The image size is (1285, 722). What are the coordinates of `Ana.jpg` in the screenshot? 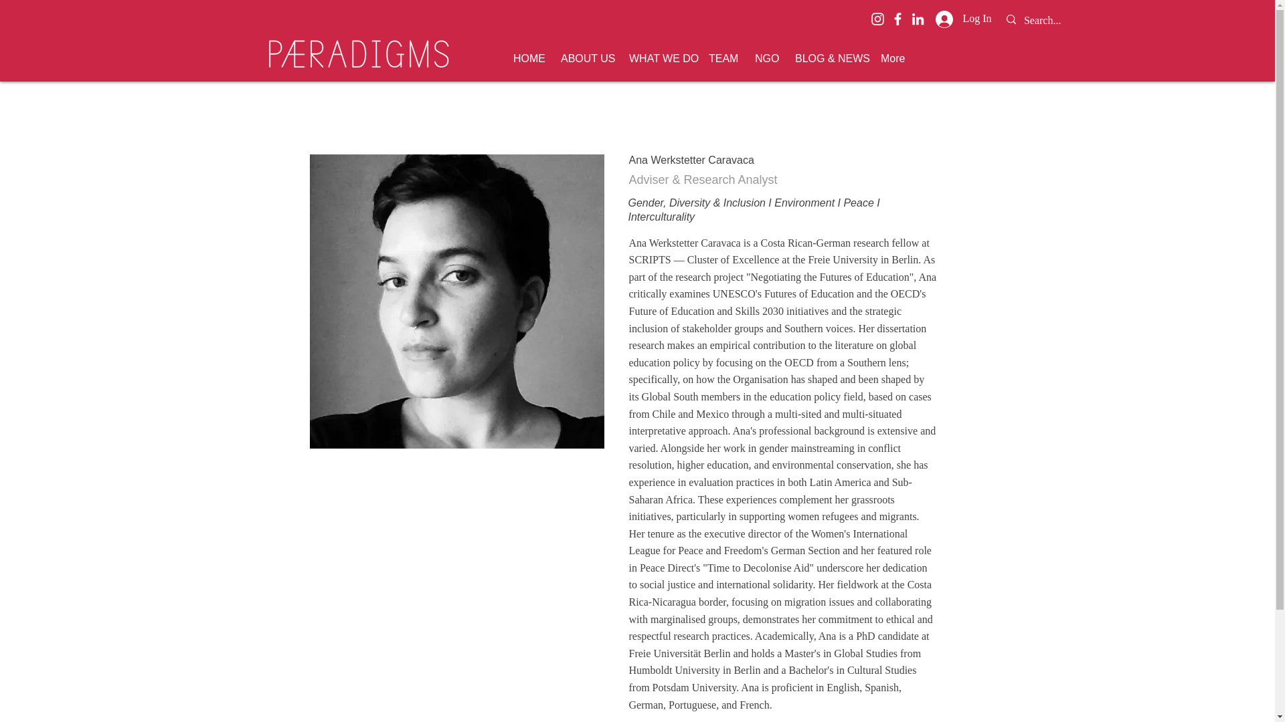 It's located at (456, 301).